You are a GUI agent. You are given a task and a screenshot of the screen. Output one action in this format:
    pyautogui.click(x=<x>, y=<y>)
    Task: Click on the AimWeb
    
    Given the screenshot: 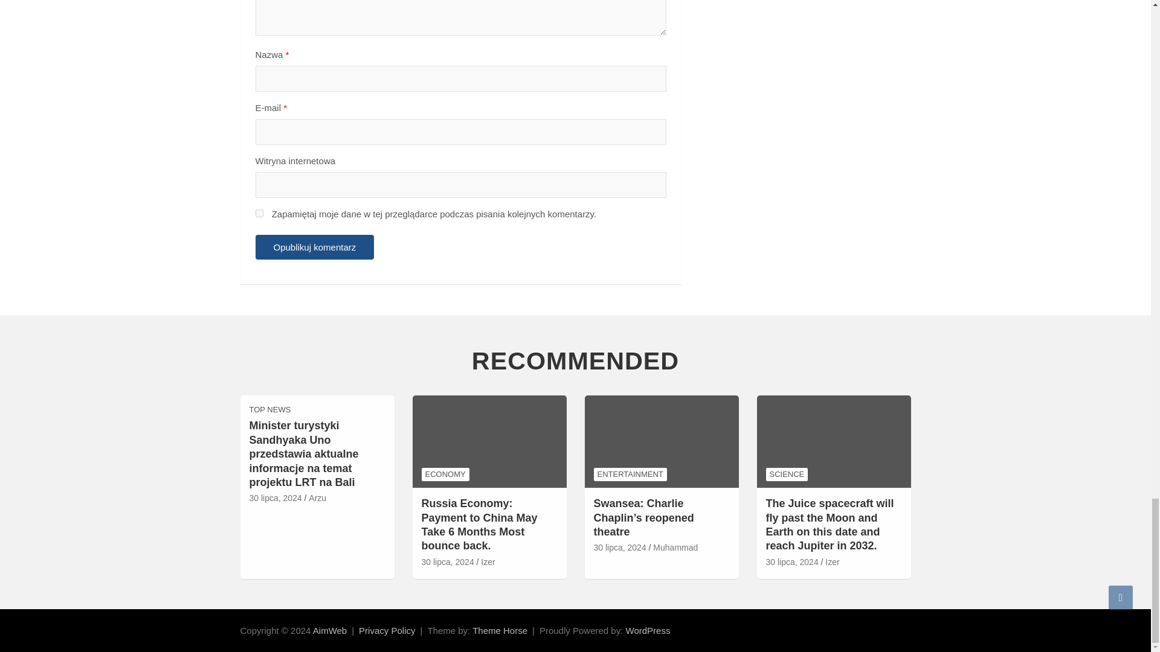 What is the action you would take?
    pyautogui.click(x=330, y=630)
    